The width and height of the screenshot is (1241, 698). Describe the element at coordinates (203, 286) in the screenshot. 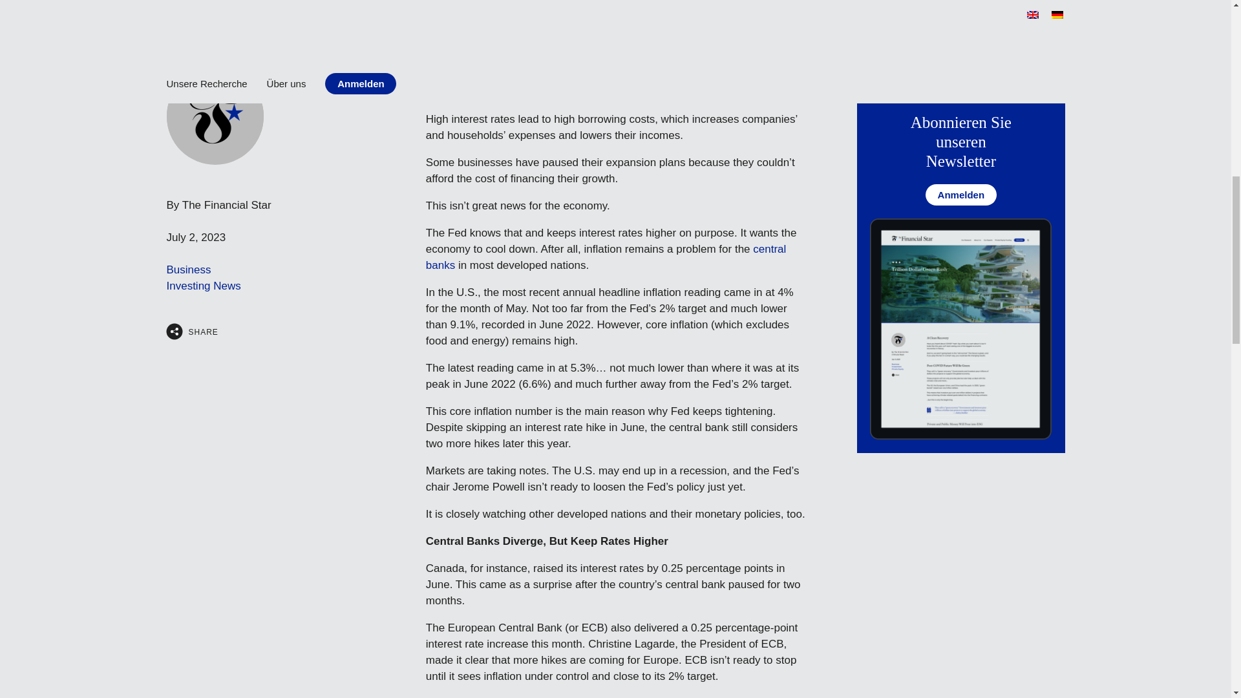

I see `Investing News` at that location.